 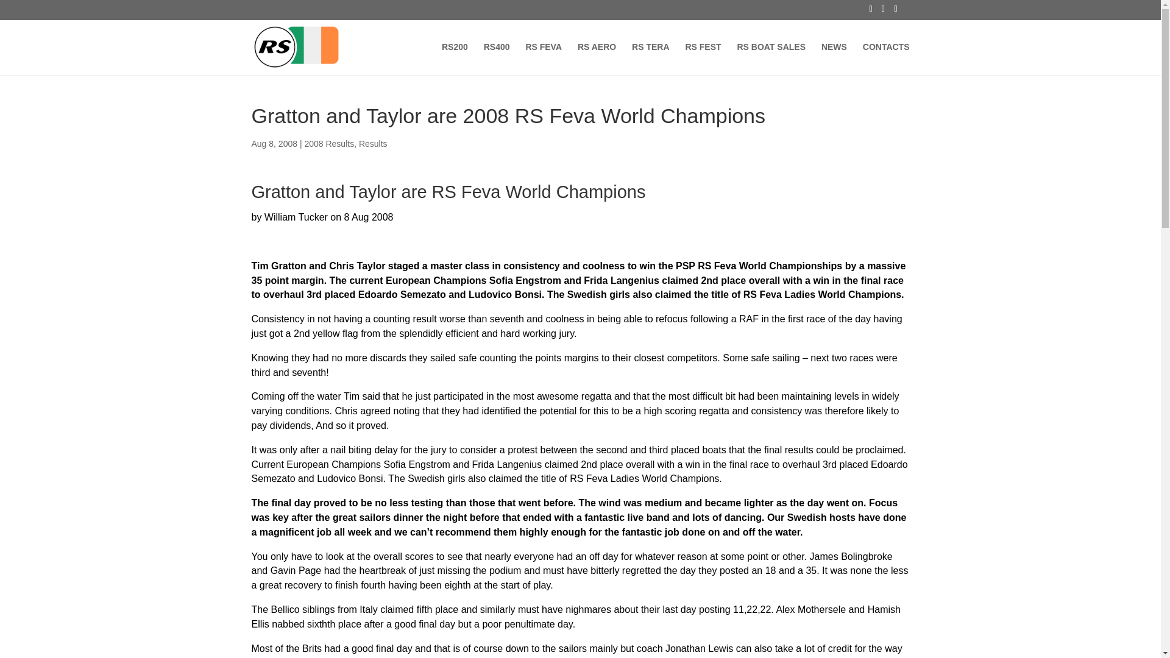 What do you see at coordinates (329, 144) in the screenshot?
I see `2008 Results` at bounding box center [329, 144].